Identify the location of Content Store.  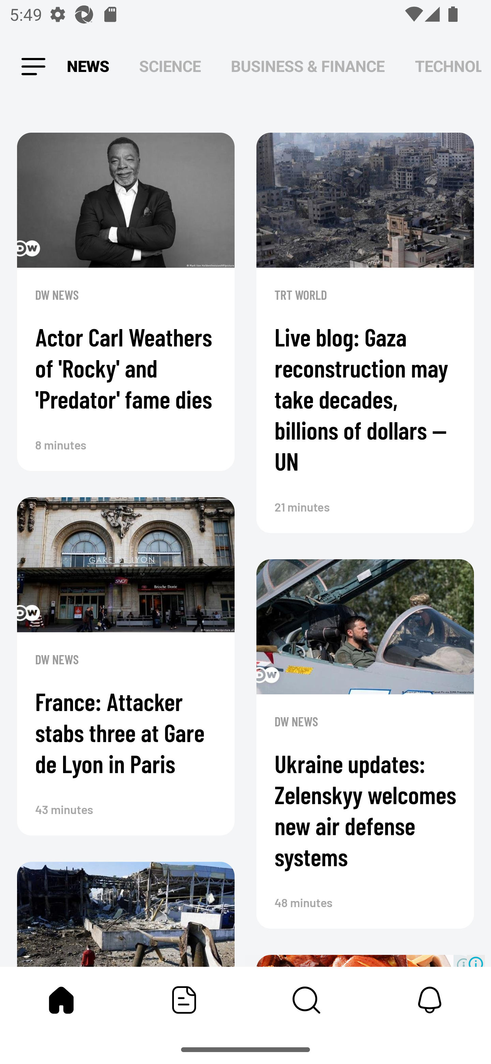
(307, 1000).